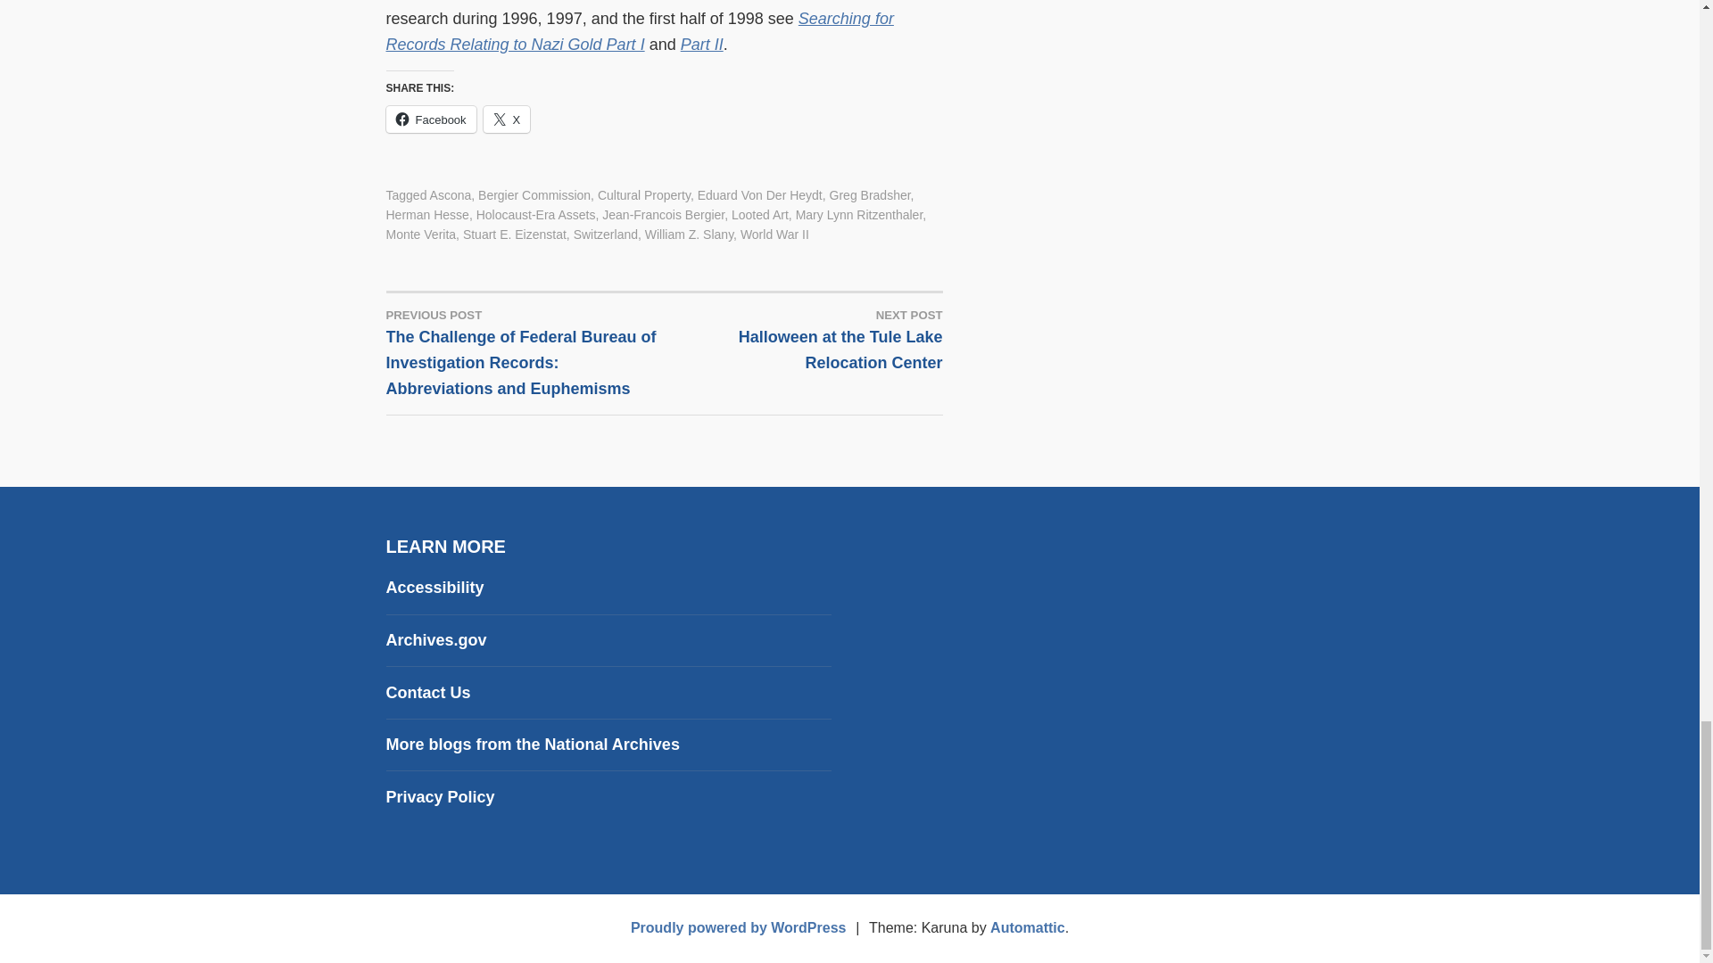  What do you see at coordinates (759, 215) in the screenshot?
I see `Looted Art` at bounding box center [759, 215].